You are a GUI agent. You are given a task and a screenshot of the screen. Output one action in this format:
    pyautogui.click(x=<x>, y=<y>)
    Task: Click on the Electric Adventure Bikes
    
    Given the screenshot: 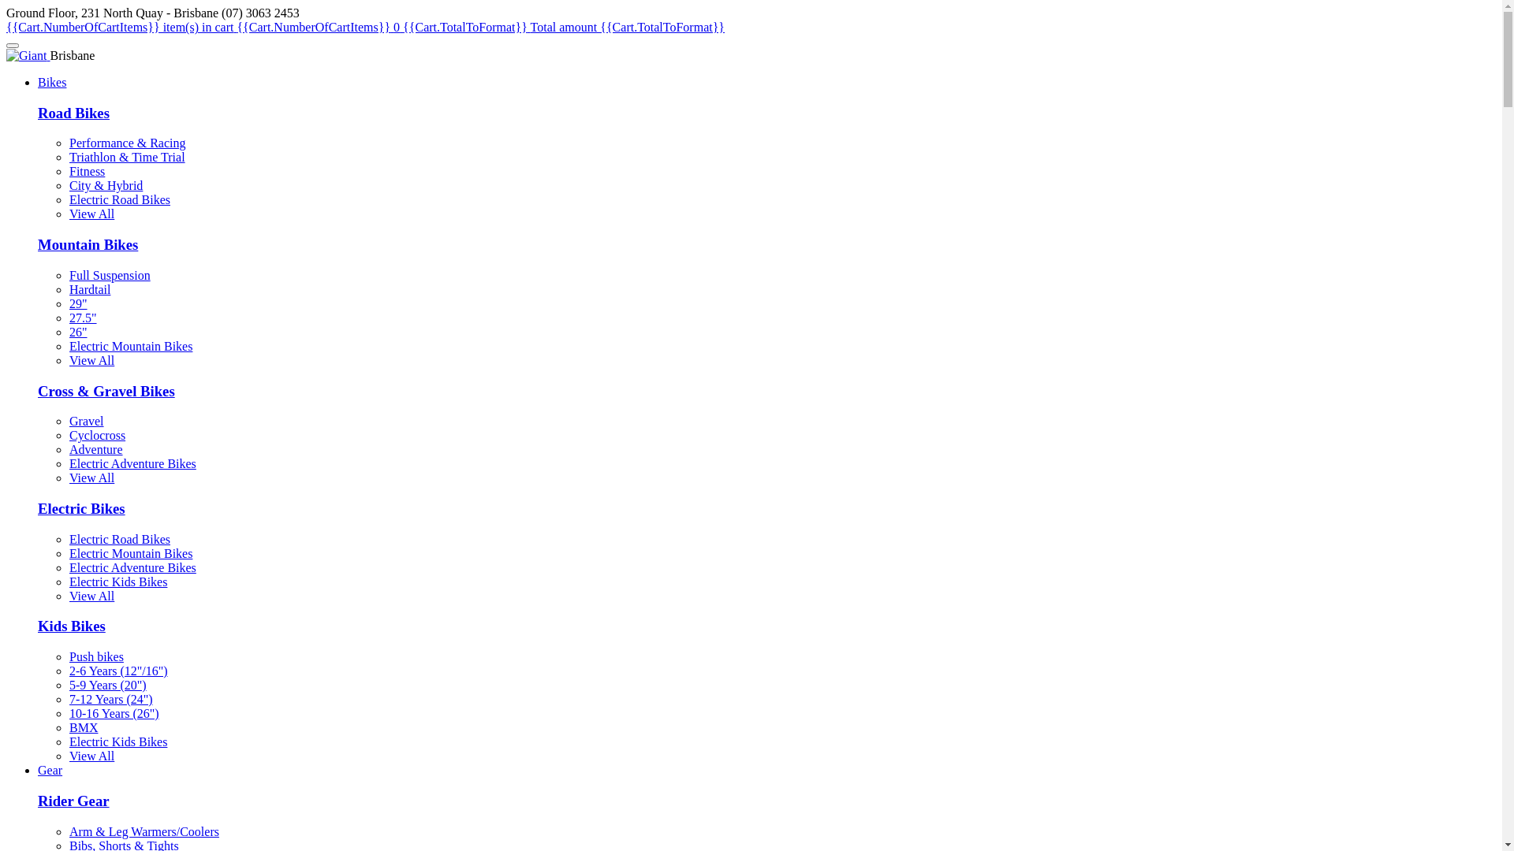 What is the action you would take?
    pyautogui.click(x=132, y=463)
    